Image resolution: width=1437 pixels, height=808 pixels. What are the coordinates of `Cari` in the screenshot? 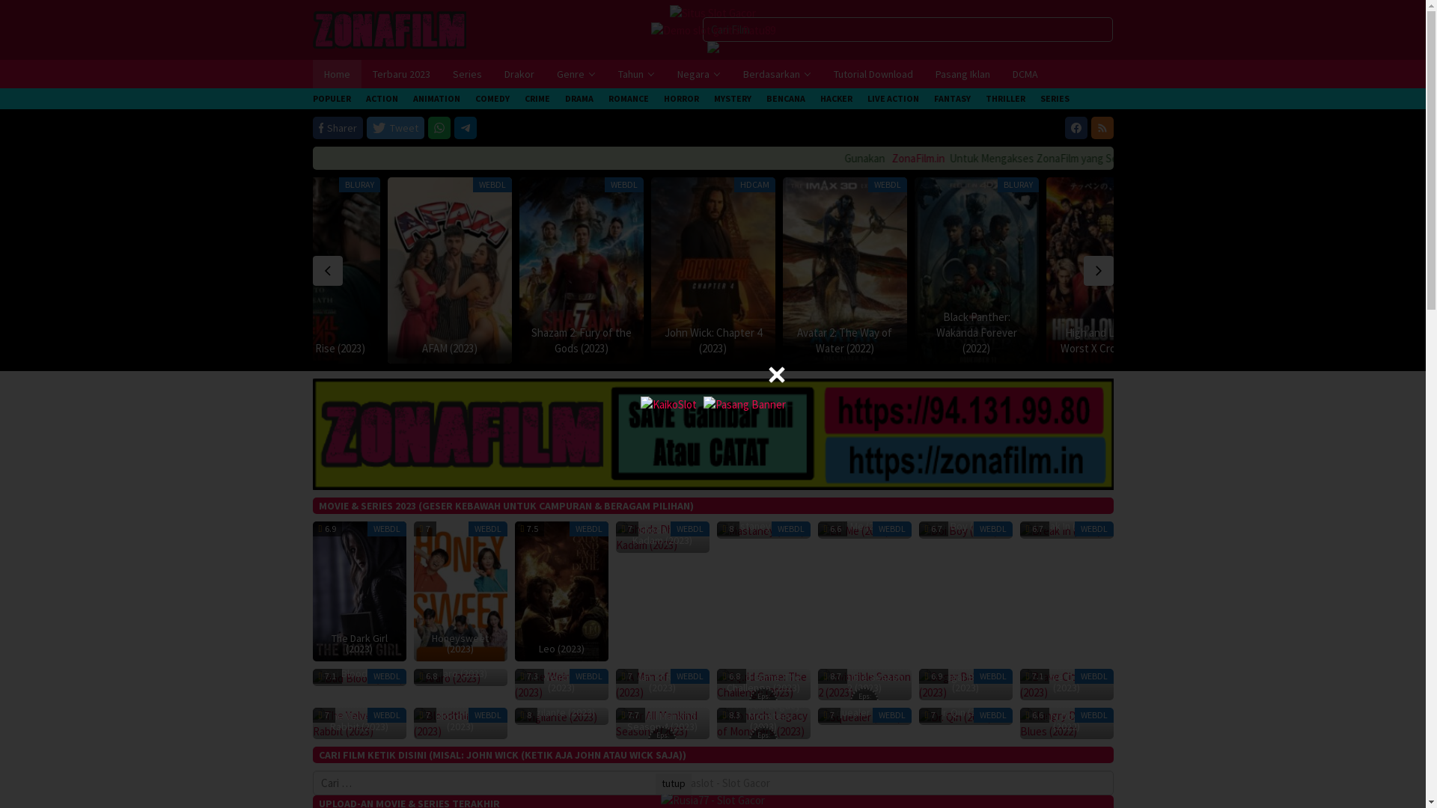 It's located at (17, 12).